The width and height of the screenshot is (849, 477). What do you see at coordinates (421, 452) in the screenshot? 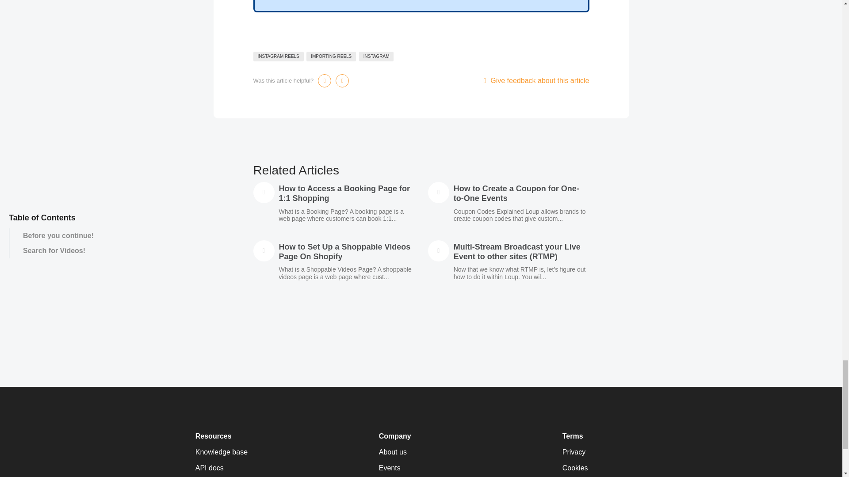
I see `About us` at bounding box center [421, 452].